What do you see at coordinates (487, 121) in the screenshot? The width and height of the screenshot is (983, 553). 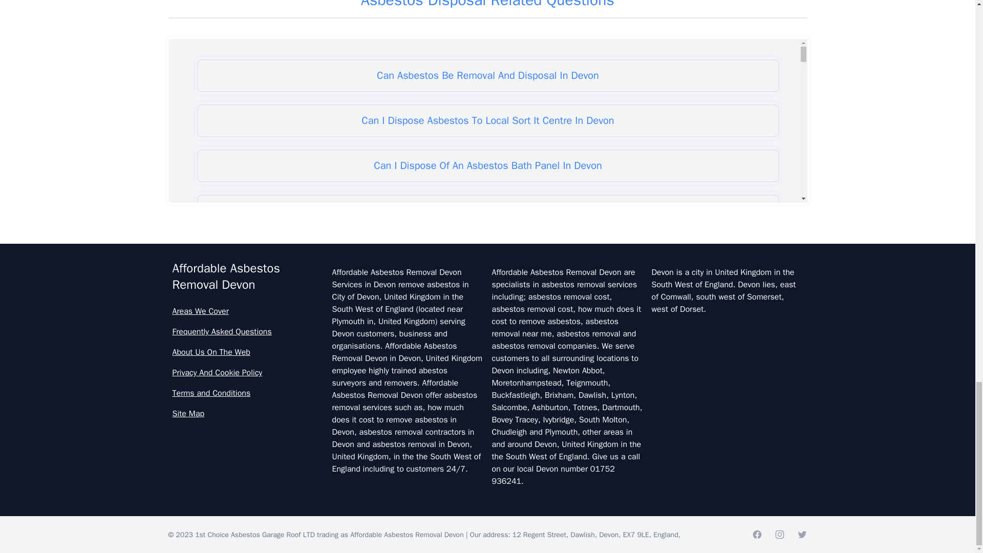 I see `Can I Dispose Asbestos To Local Sort It Centre In Devon` at bounding box center [487, 121].